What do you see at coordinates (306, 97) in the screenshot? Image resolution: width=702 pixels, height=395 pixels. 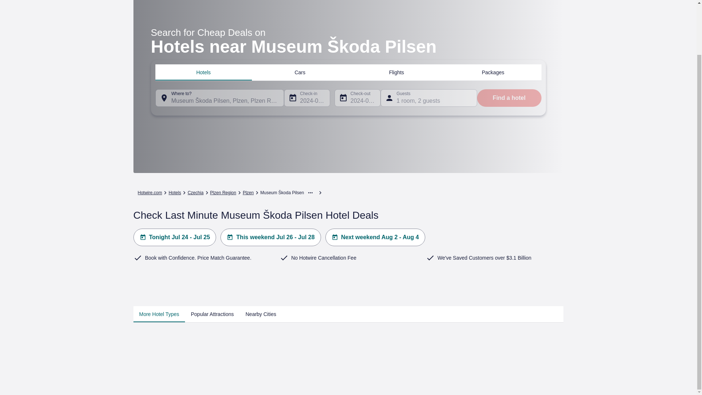 I see `2024-07-24` at bounding box center [306, 97].